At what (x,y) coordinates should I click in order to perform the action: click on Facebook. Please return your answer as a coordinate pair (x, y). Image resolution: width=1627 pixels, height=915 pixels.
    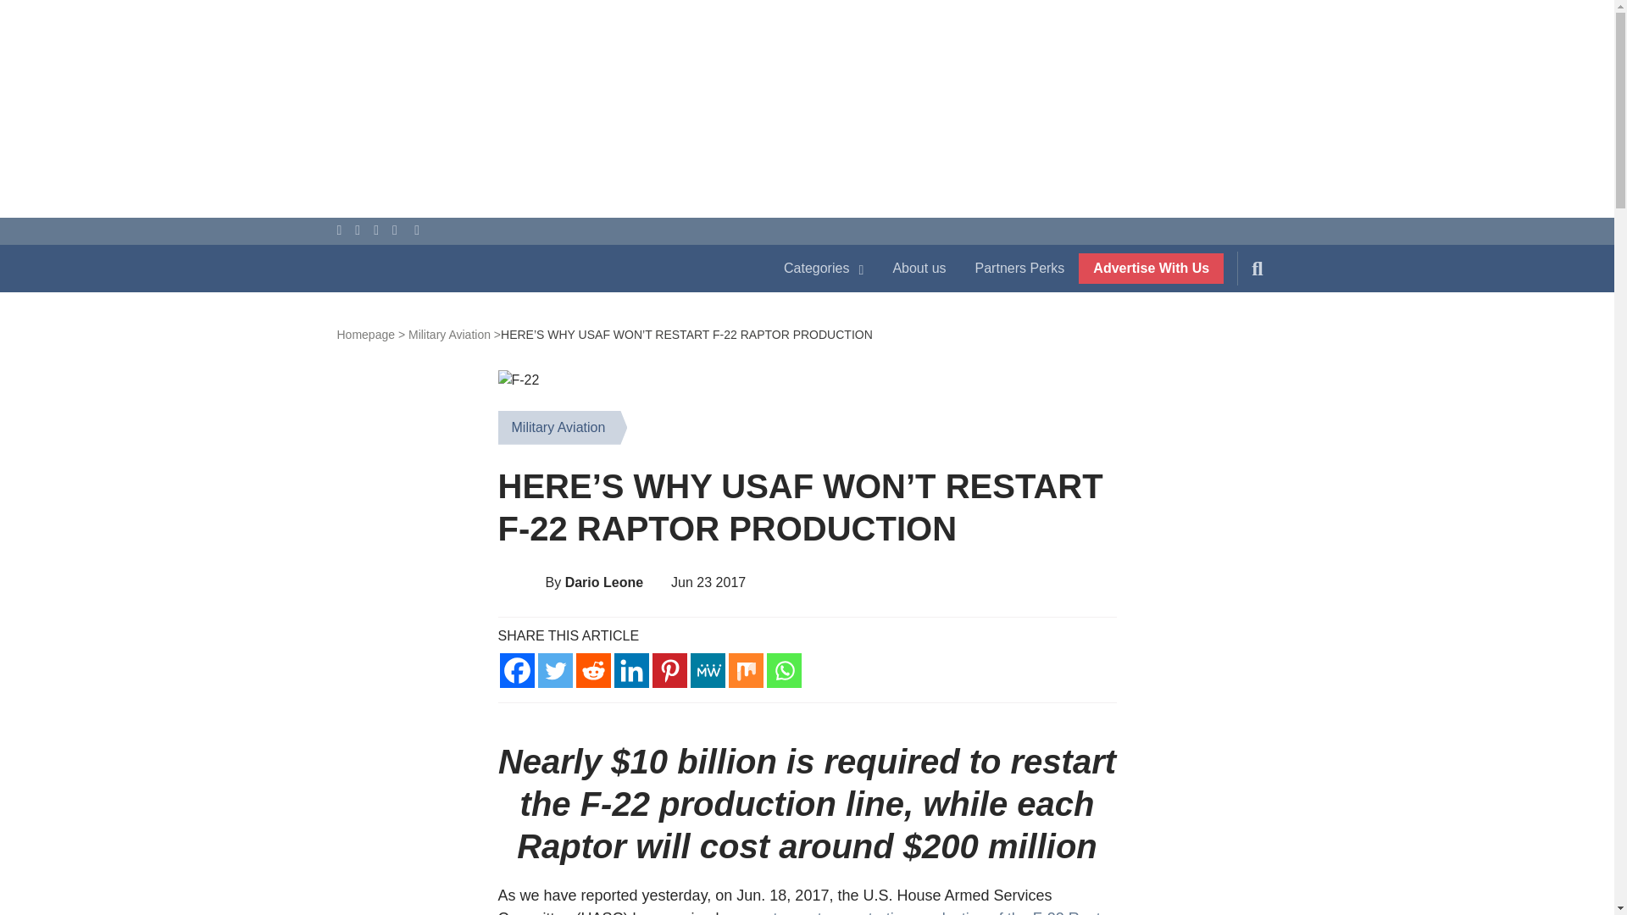
    Looking at the image, I should click on (517, 671).